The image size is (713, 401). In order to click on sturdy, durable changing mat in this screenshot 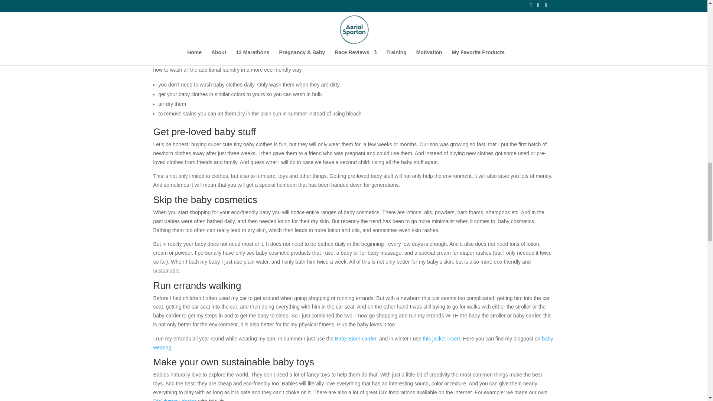, I will do `click(277, 16)`.